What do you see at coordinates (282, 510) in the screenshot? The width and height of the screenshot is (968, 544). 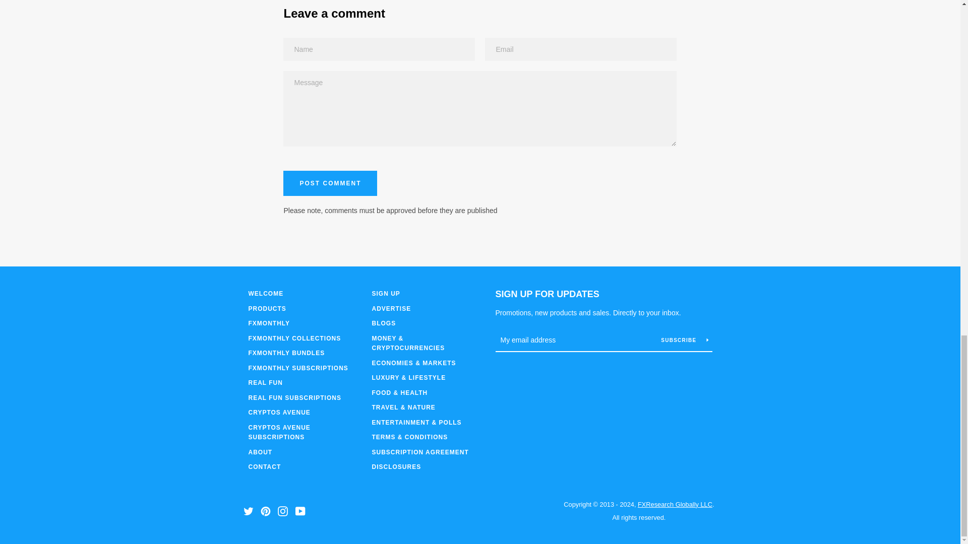 I see `FXResearch Globally on Instagram` at bounding box center [282, 510].